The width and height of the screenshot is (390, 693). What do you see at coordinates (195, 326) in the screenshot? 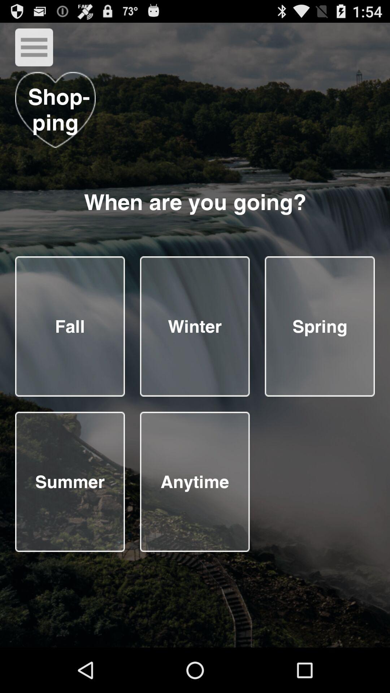
I see `season` at bounding box center [195, 326].